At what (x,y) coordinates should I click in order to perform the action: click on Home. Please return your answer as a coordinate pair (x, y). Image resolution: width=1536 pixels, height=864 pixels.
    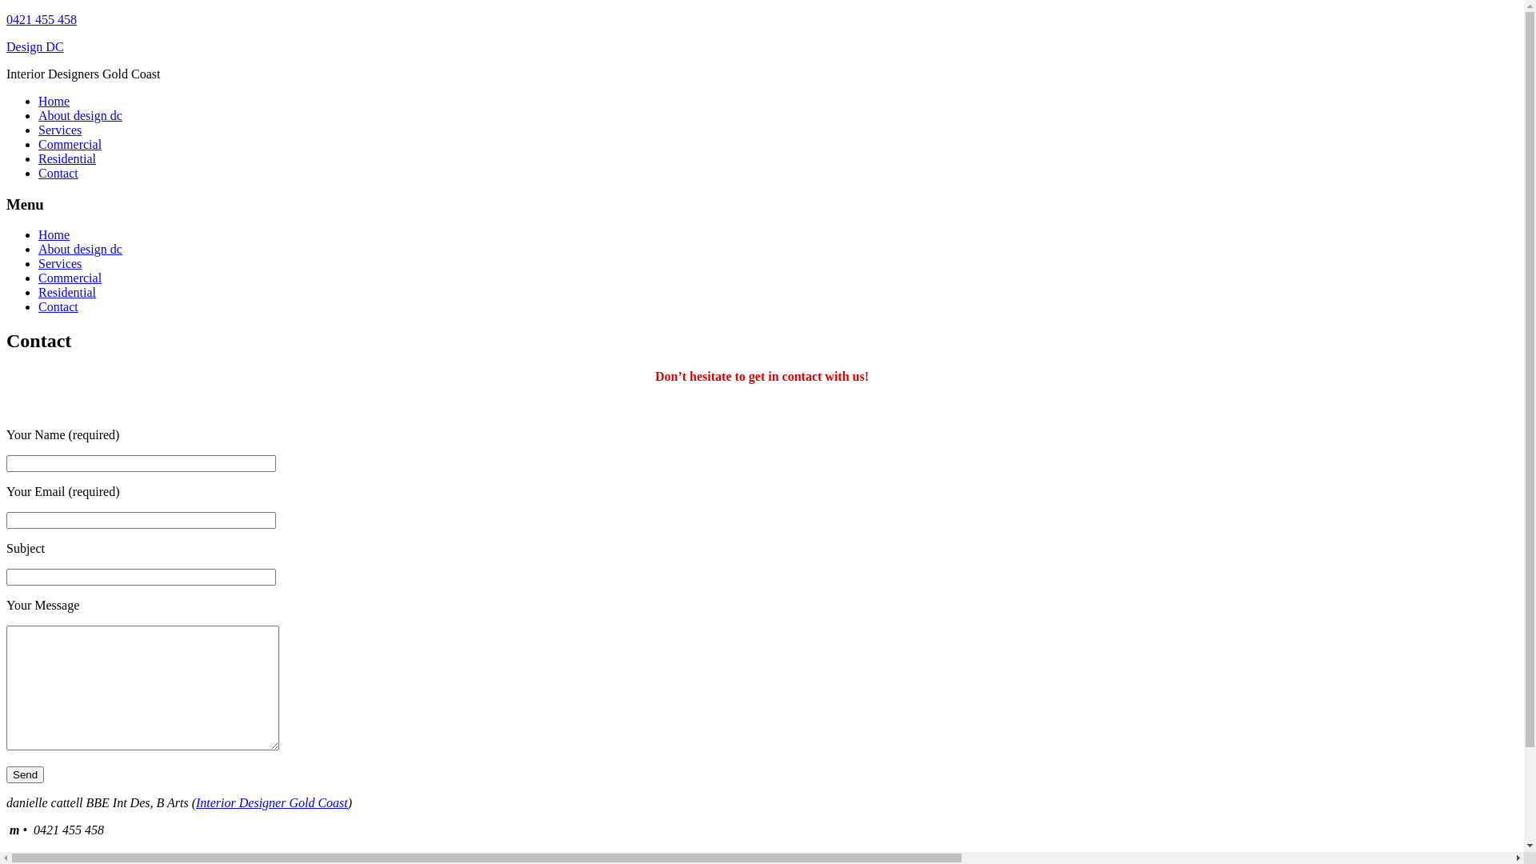
    Looking at the image, I should click on (54, 235).